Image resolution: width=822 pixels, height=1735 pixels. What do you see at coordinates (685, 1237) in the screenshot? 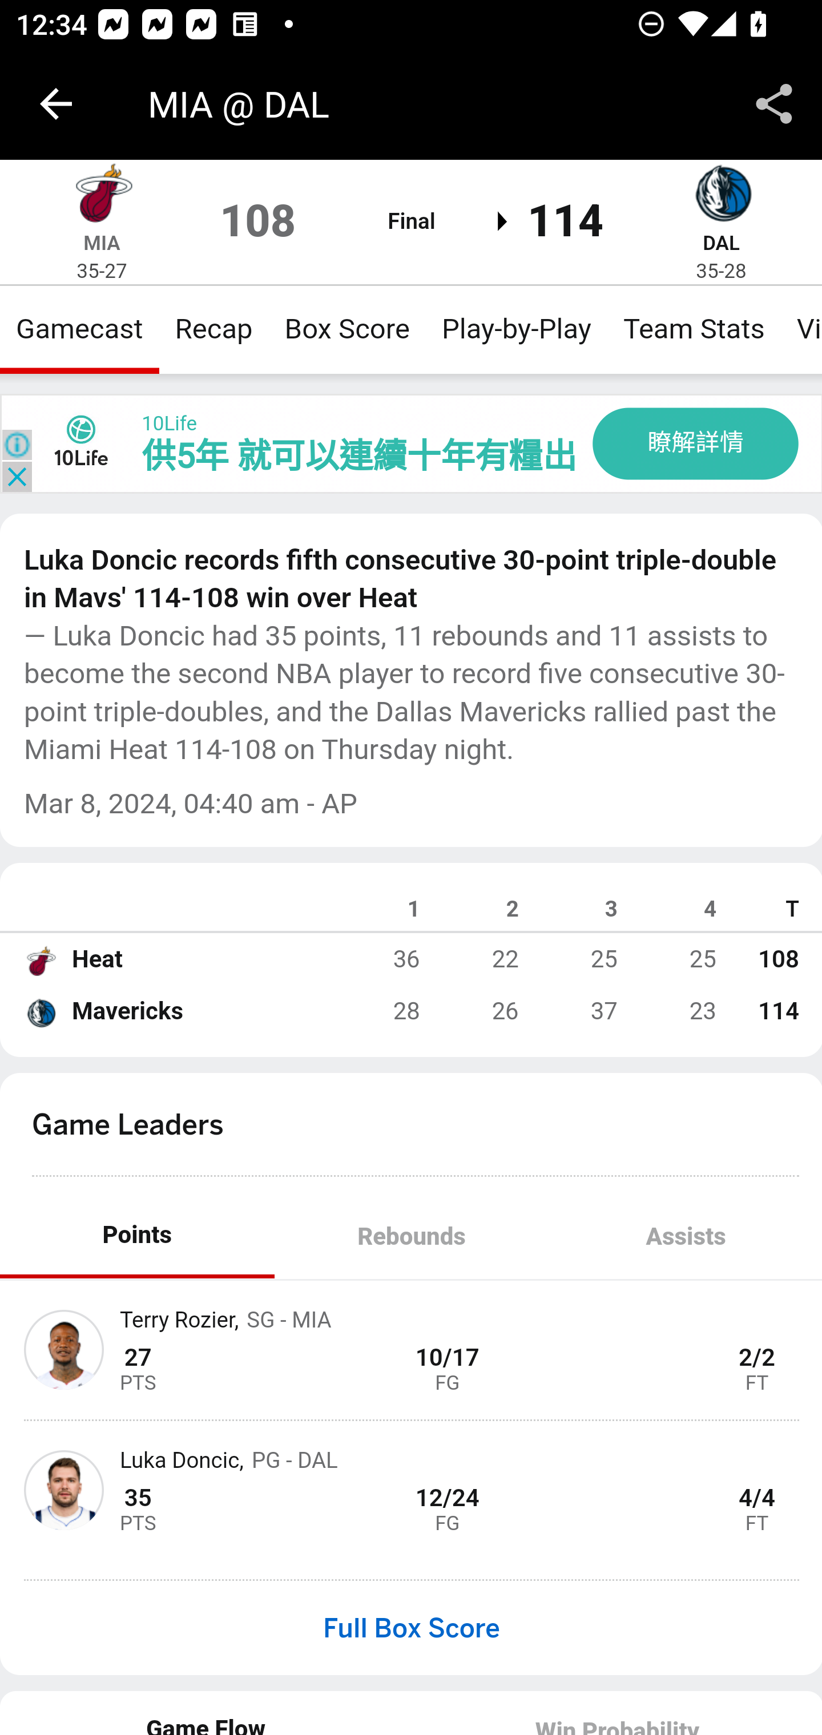
I see `Assists` at bounding box center [685, 1237].